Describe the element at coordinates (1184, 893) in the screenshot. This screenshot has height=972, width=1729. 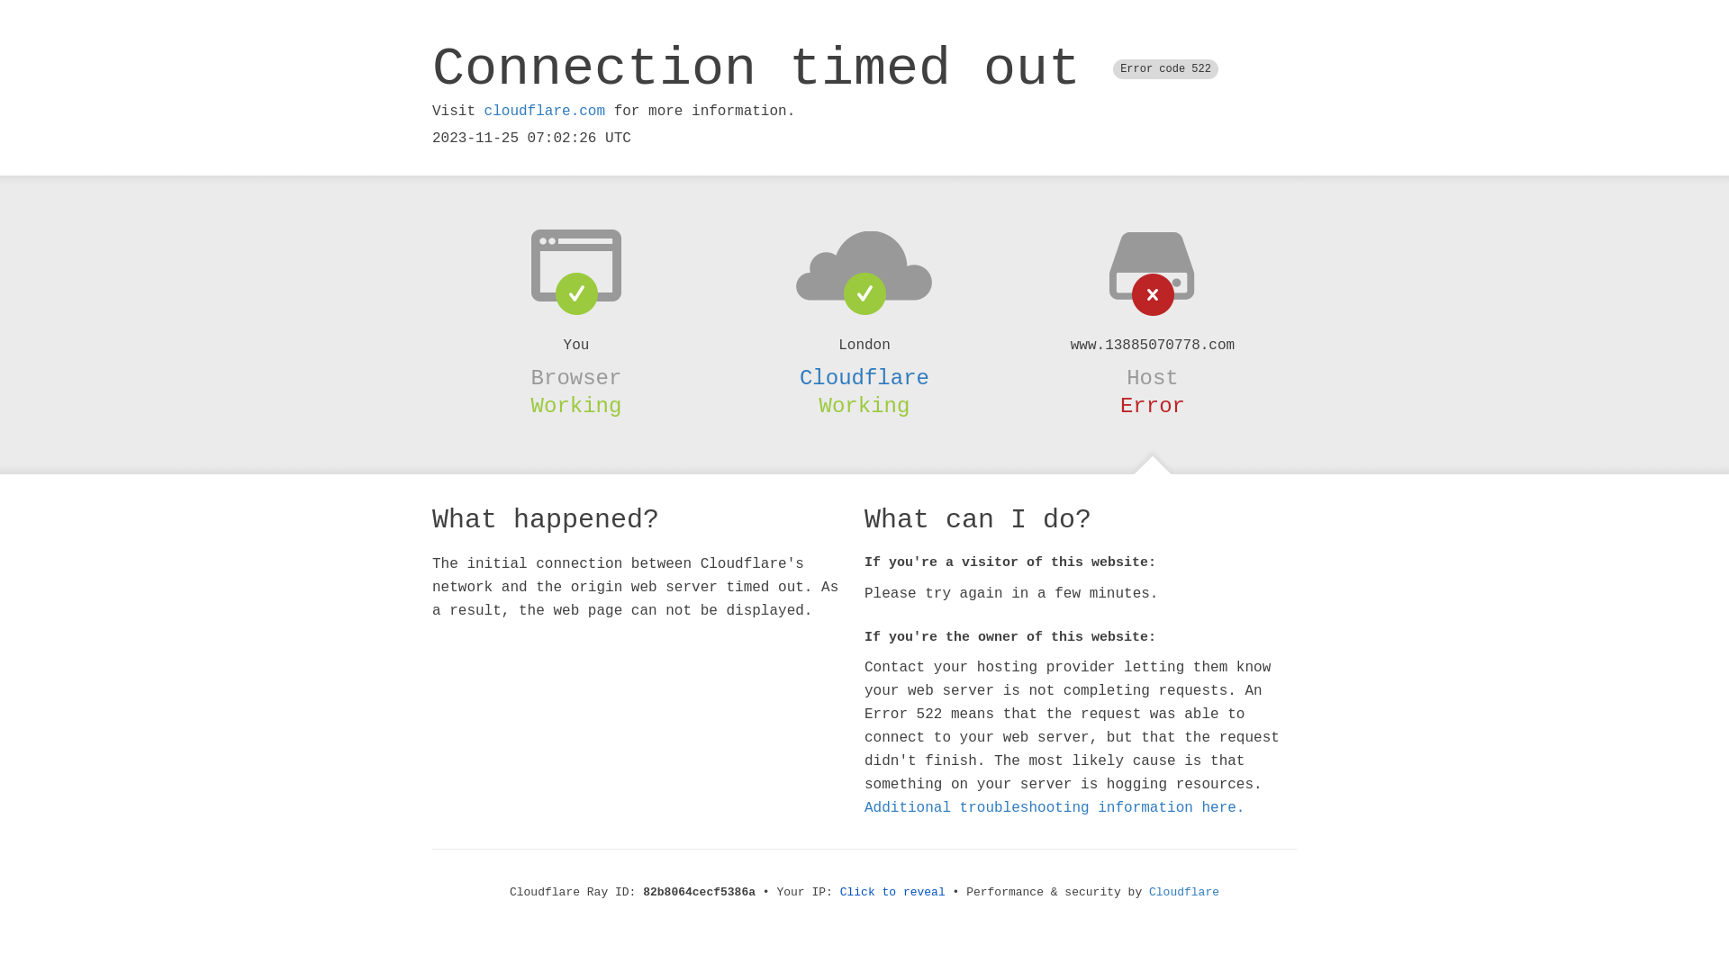
I see `Cloudflare` at that location.